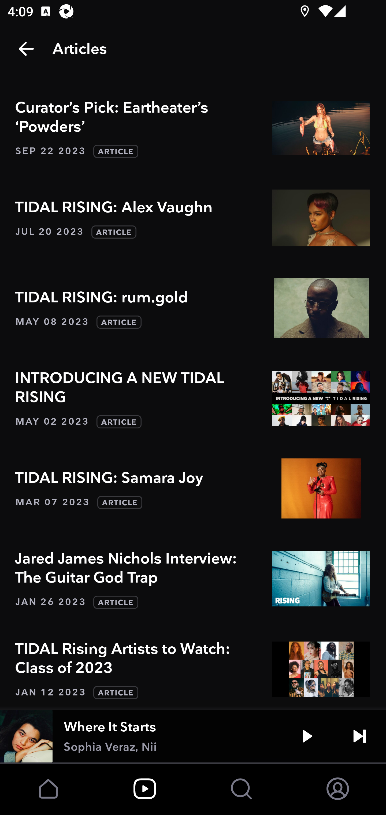  I want to click on TIDAL RISING: Samara Joy MAR 07 2023, so click(193, 488).